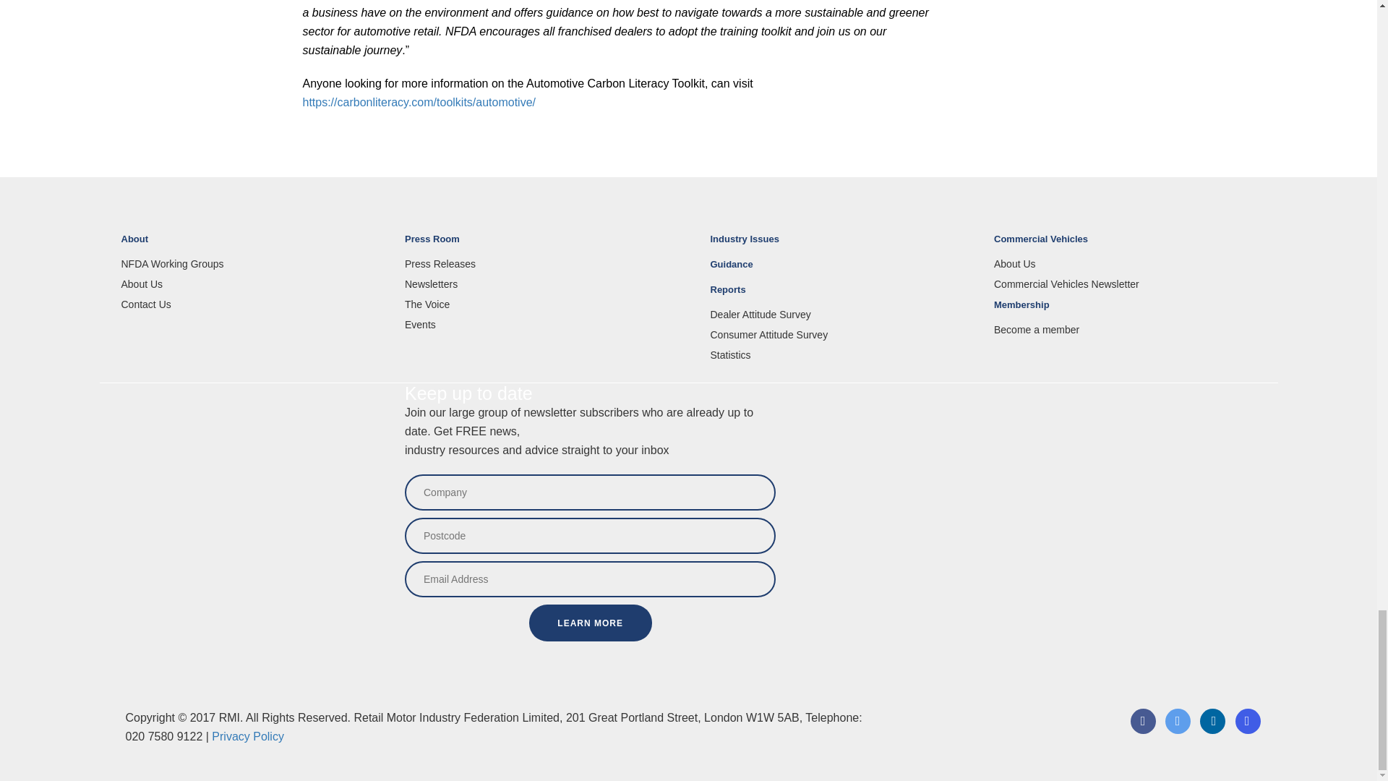  I want to click on Press Releases, so click(536, 263).